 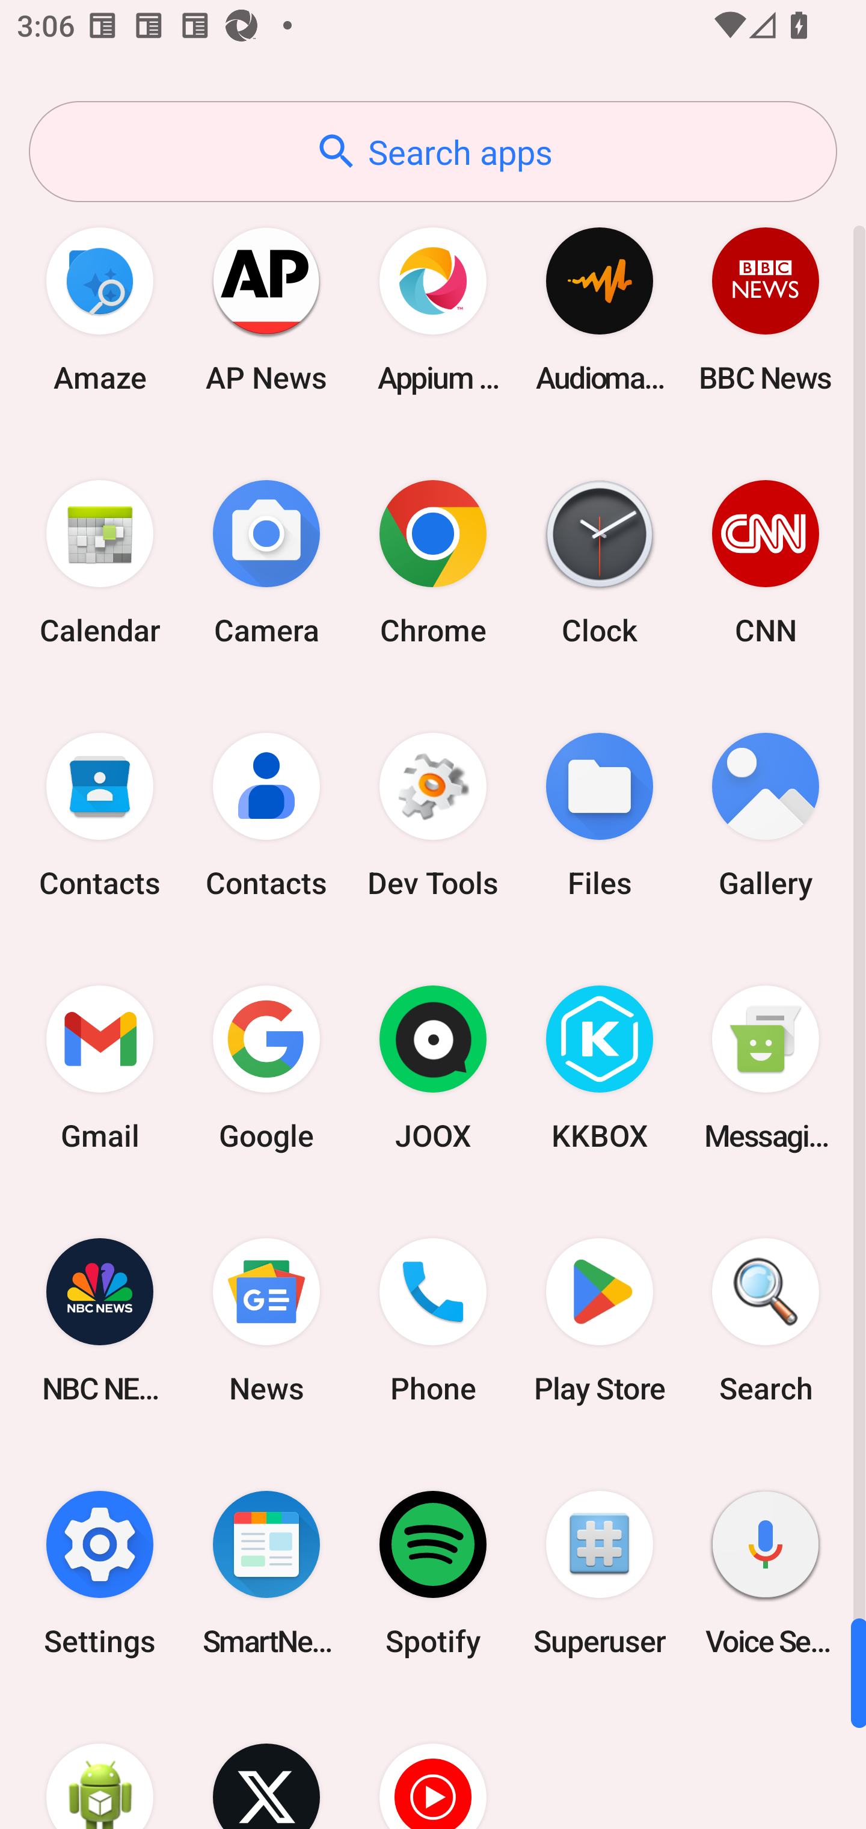 I want to click on Messaging, so click(x=766, y=1068).